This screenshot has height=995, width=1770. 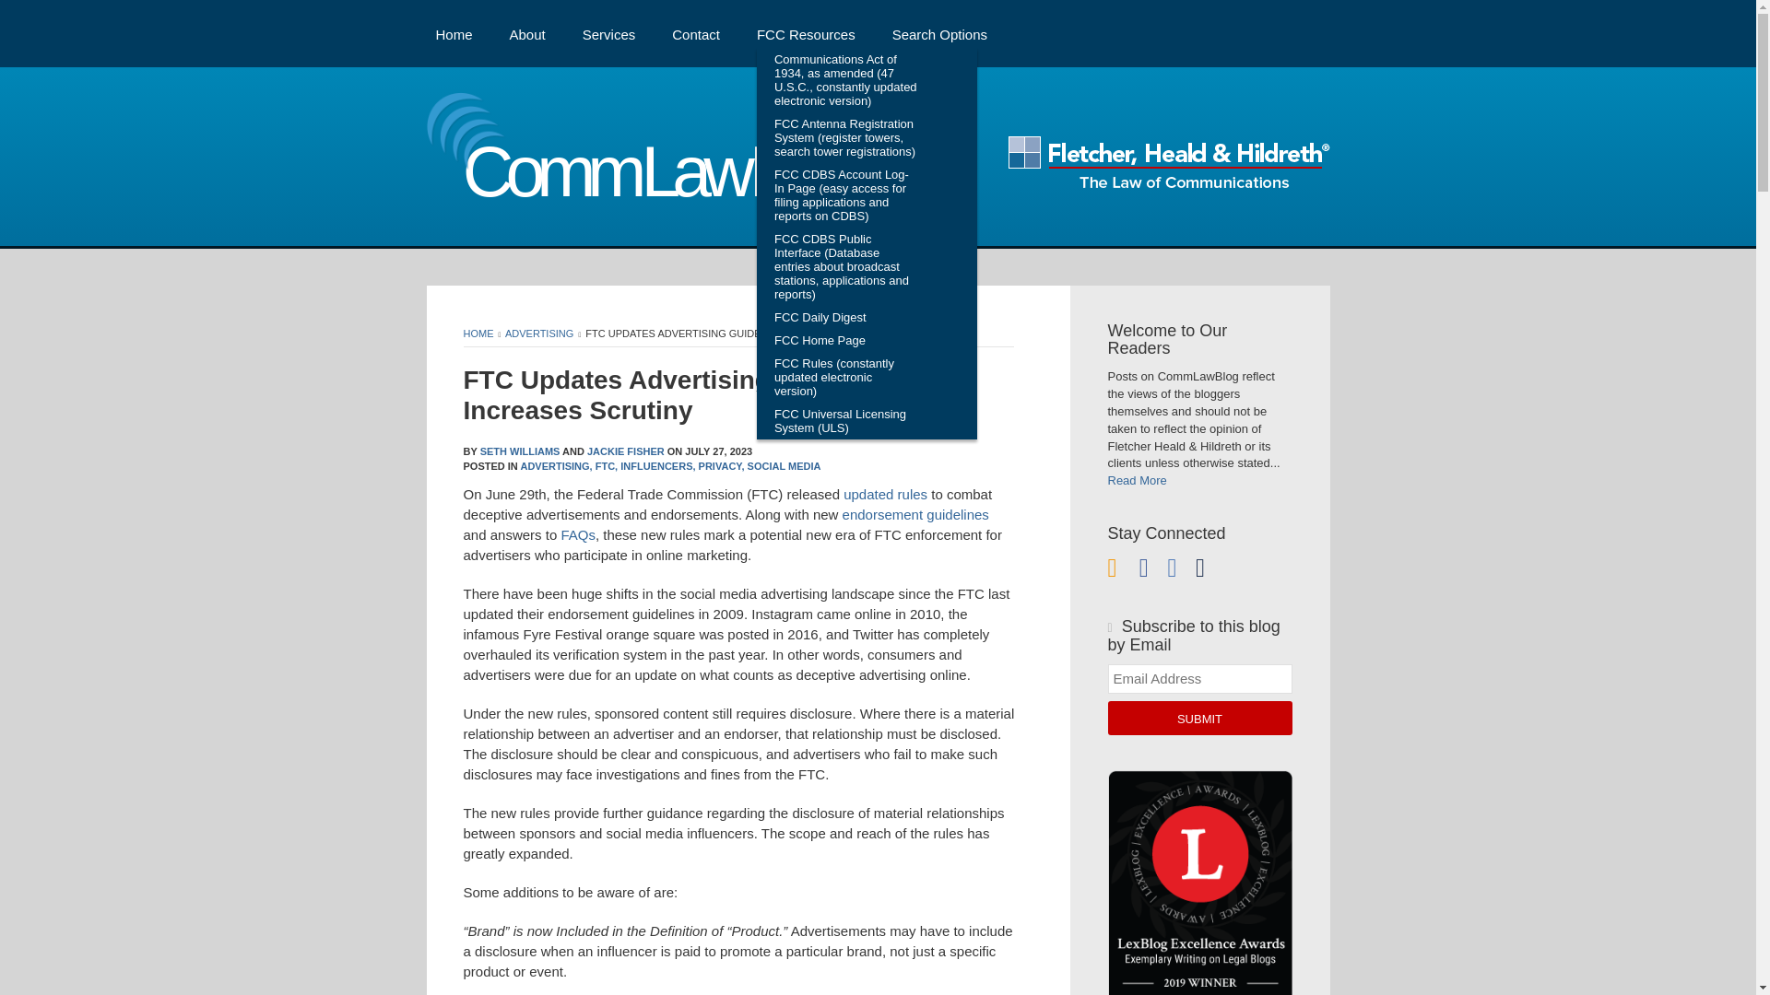 What do you see at coordinates (478, 334) in the screenshot?
I see `HOME` at bounding box center [478, 334].